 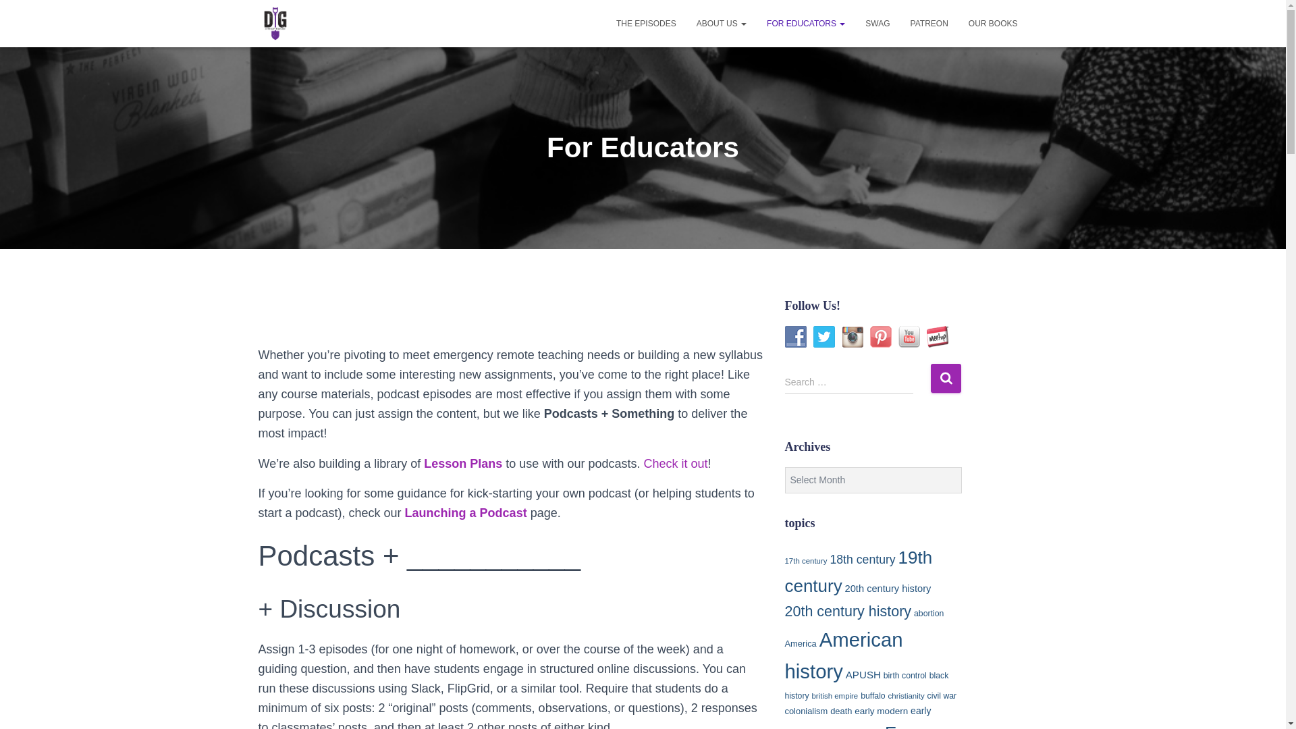 I want to click on For Educators, so click(x=806, y=23).